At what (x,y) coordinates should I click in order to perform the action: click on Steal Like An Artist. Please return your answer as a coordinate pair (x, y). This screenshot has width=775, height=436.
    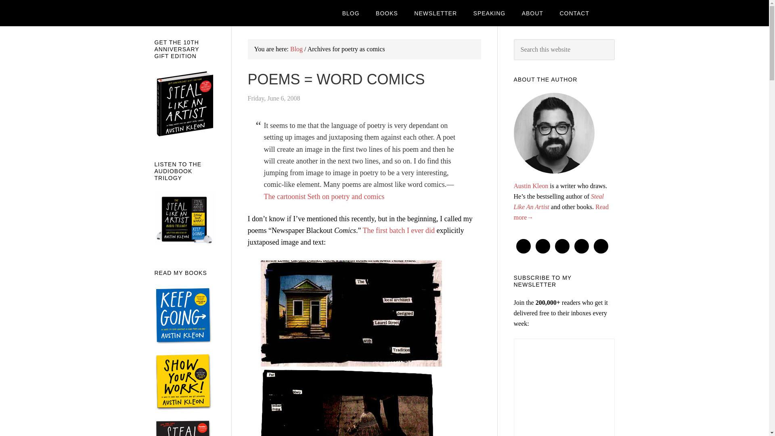
    Looking at the image, I should click on (558, 201).